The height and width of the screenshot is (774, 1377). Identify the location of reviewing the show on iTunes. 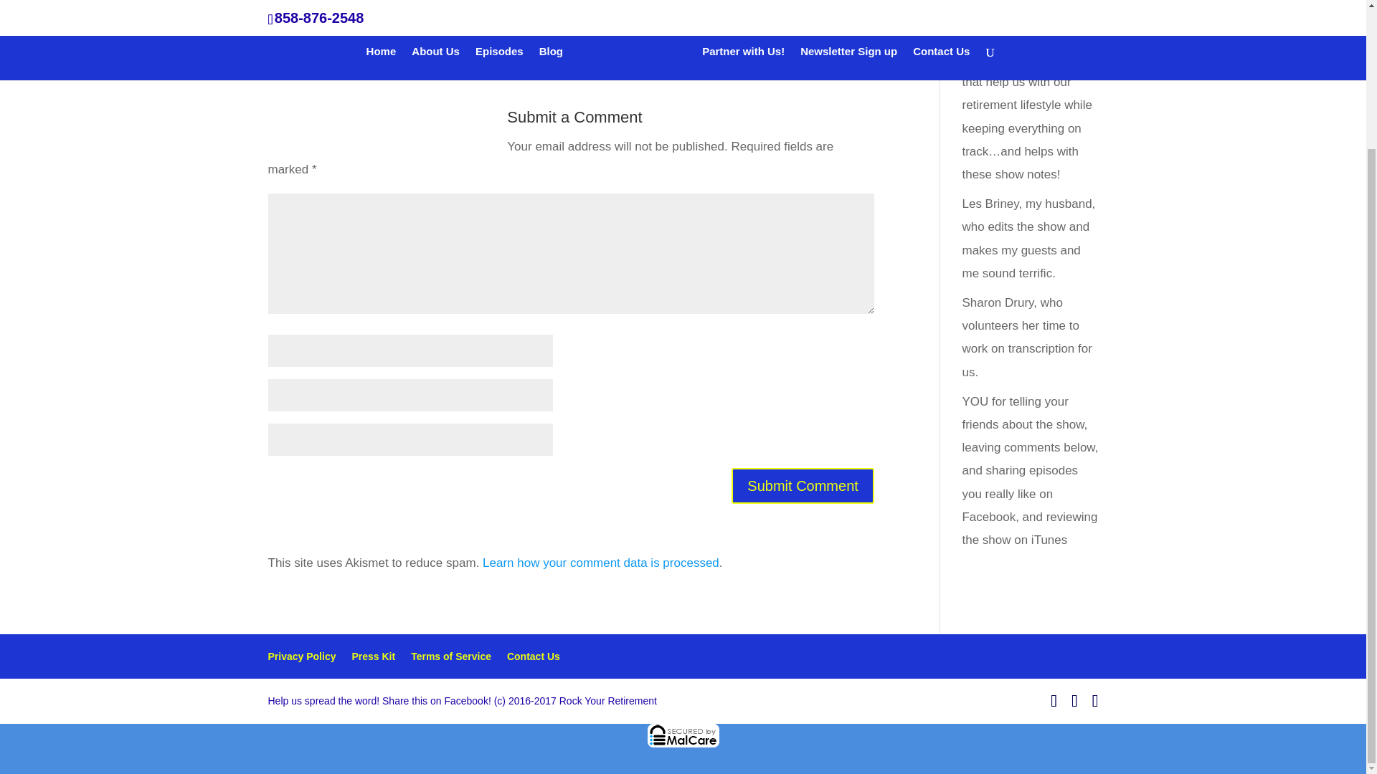
(1029, 527).